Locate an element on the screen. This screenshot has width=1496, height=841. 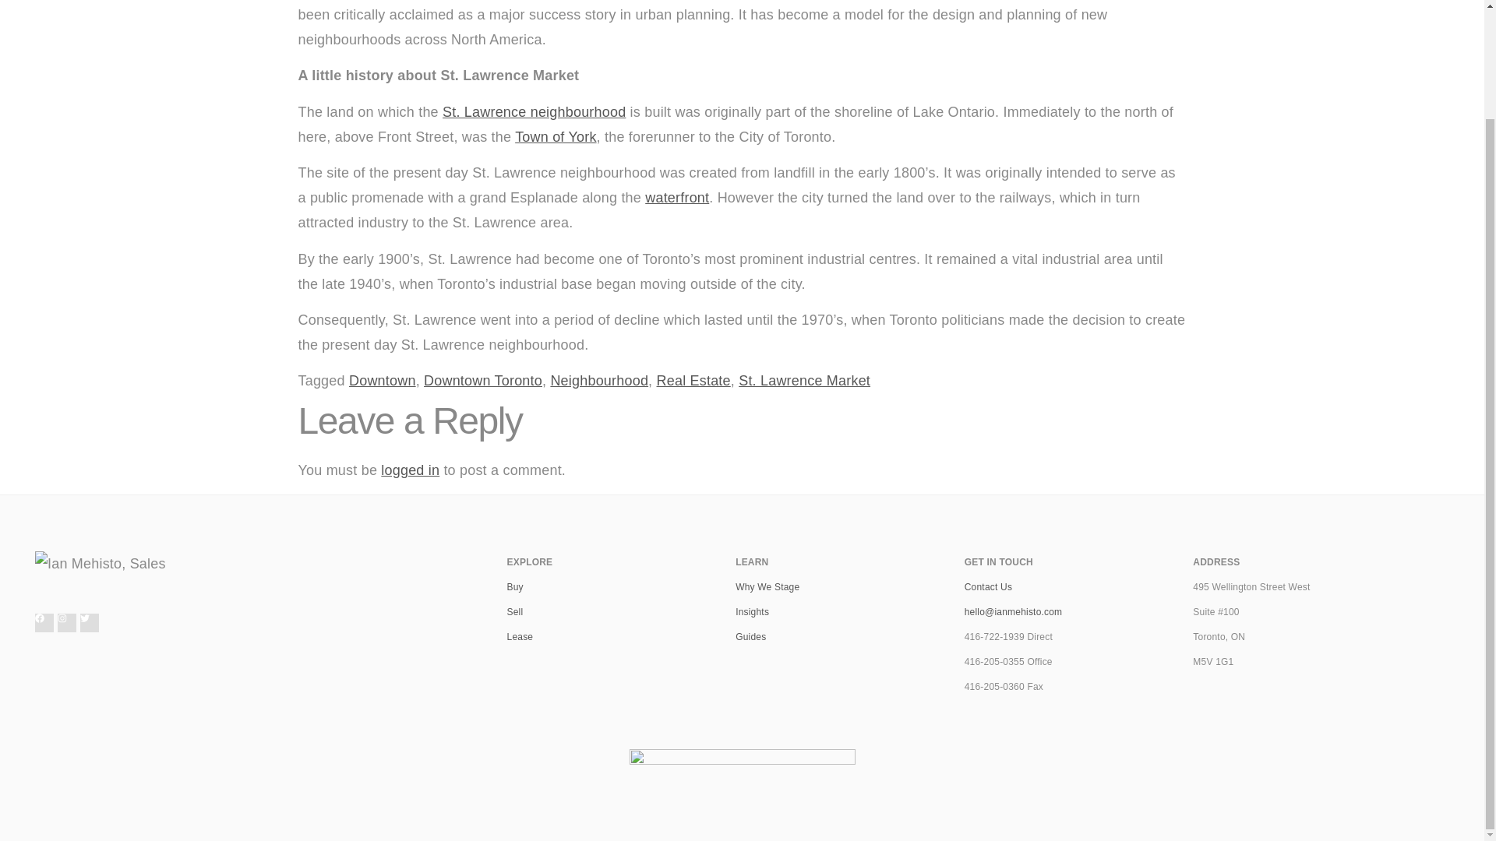
Email Us is located at coordinates (1013, 611).